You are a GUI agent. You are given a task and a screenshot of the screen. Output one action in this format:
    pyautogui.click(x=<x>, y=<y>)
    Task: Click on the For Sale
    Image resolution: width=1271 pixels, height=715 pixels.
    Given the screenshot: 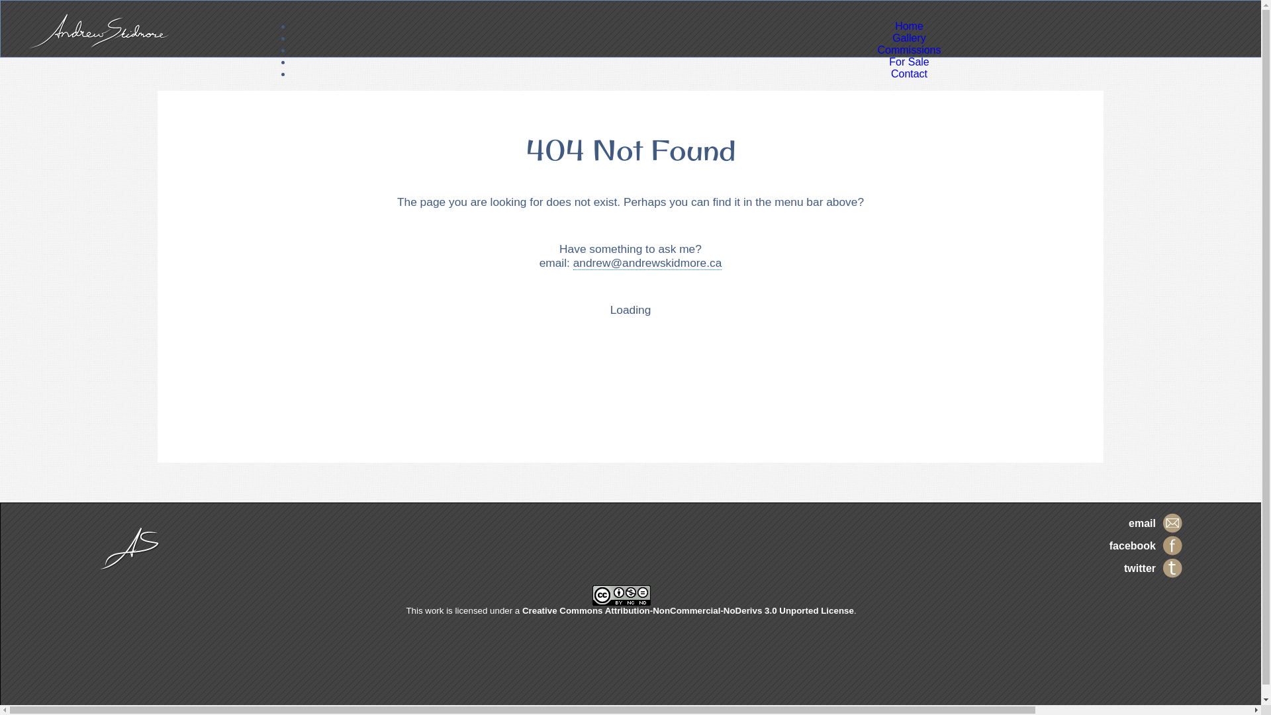 What is the action you would take?
    pyautogui.click(x=909, y=62)
    